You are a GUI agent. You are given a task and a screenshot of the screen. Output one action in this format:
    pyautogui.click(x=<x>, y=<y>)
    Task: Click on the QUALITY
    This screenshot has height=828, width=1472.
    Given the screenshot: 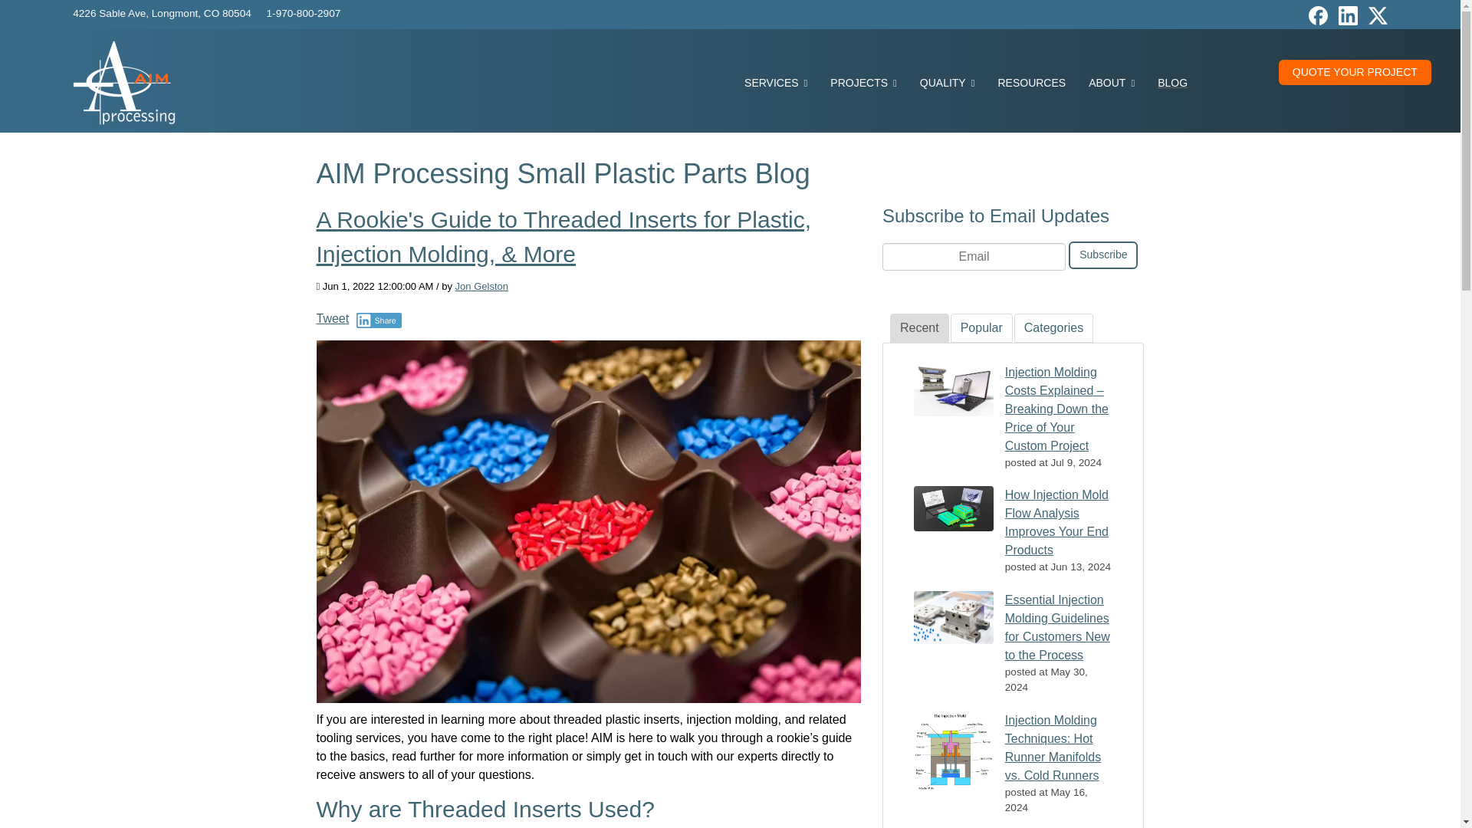 What is the action you would take?
    pyautogui.click(x=947, y=83)
    